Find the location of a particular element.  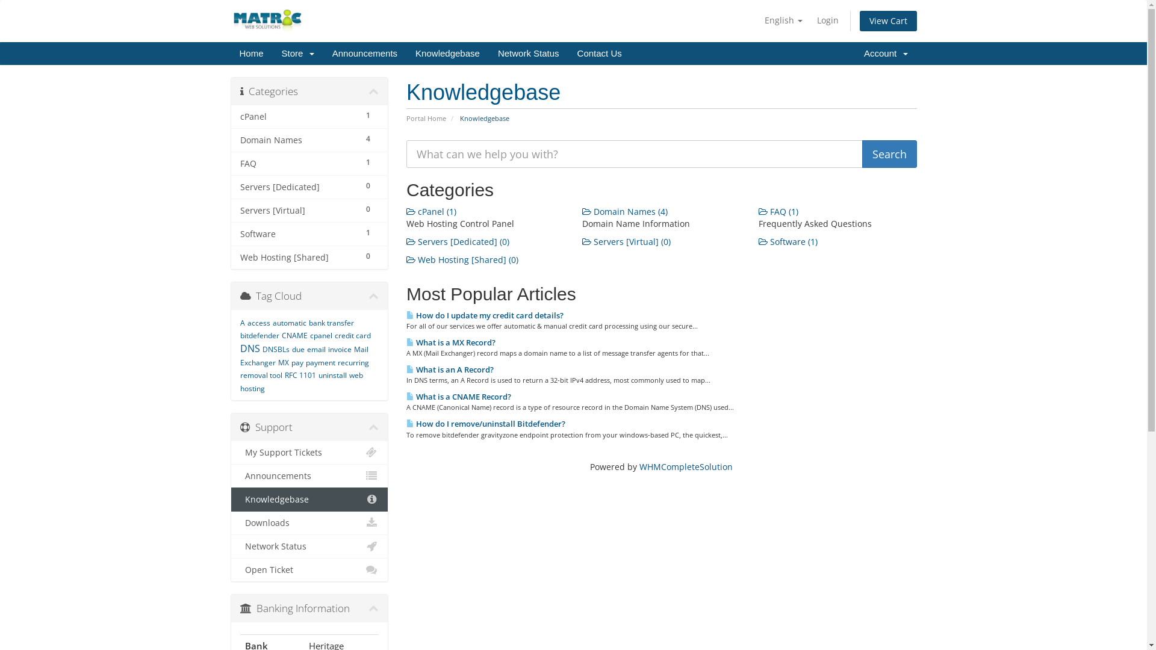

email is located at coordinates (317, 349).